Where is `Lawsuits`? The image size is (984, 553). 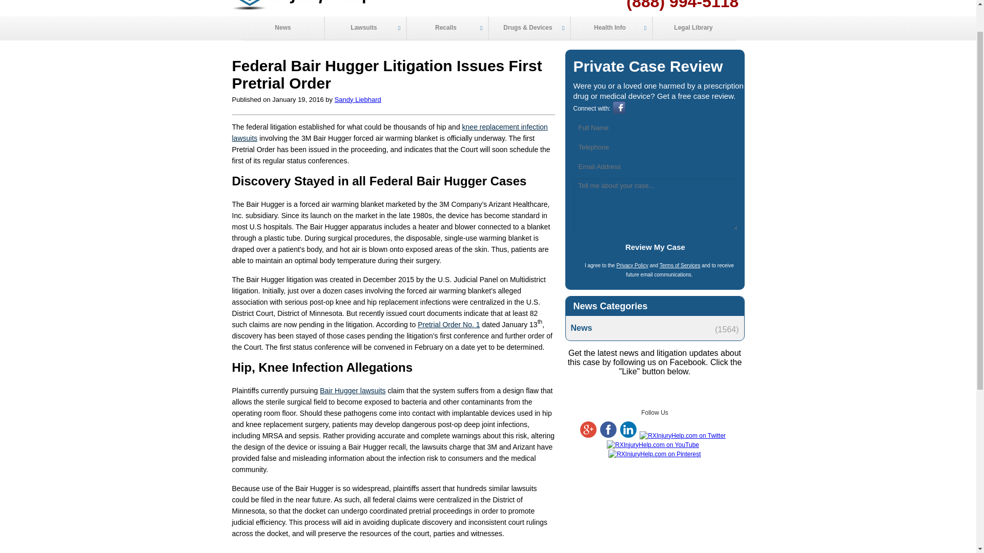 Lawsuits is located at coordinates (364, 28).